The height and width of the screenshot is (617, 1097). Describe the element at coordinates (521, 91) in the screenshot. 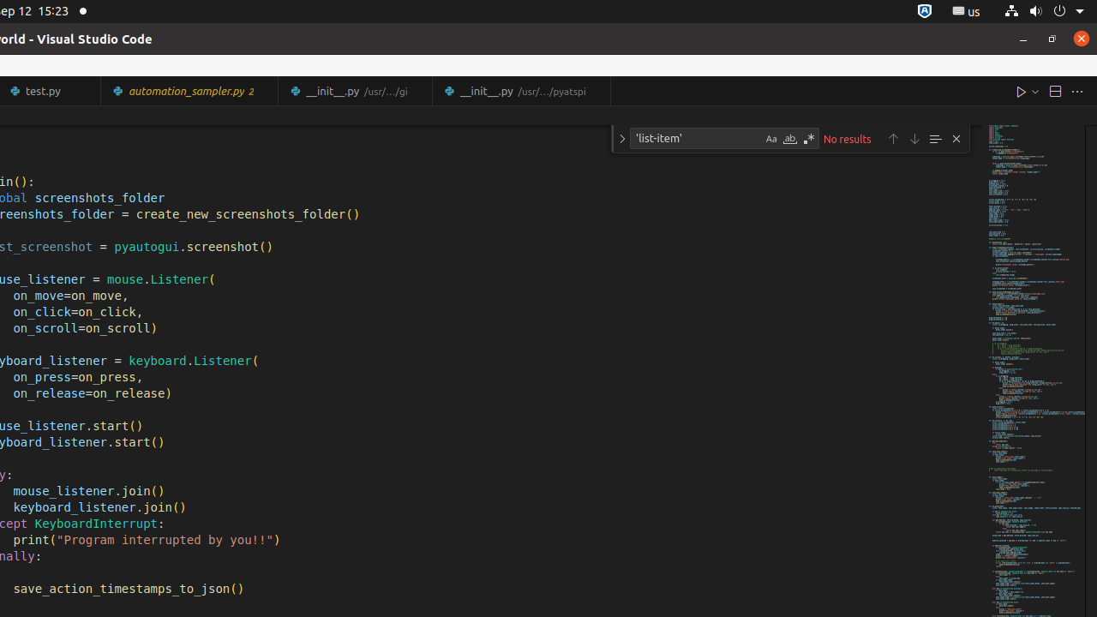

I see `__init__.py` at that location.